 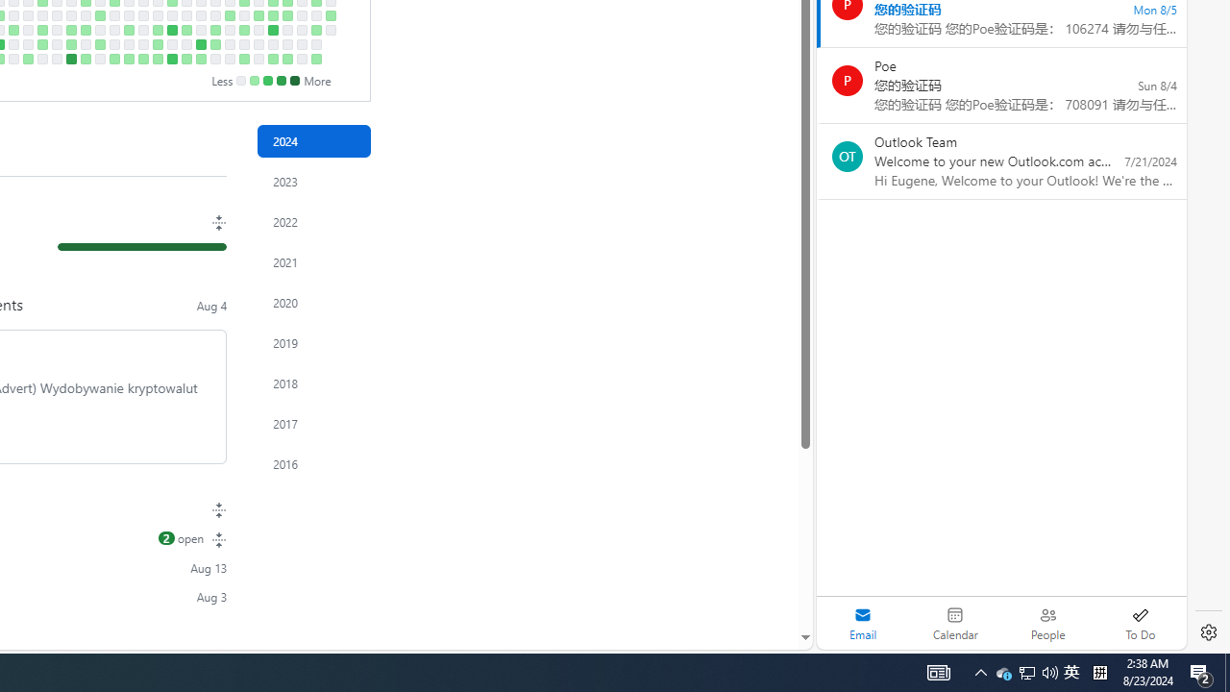 What do you see at coordinates (201, 44) in the screenshot?
I see `6 contributions on June 21st.` at bounding box center [201, 44].